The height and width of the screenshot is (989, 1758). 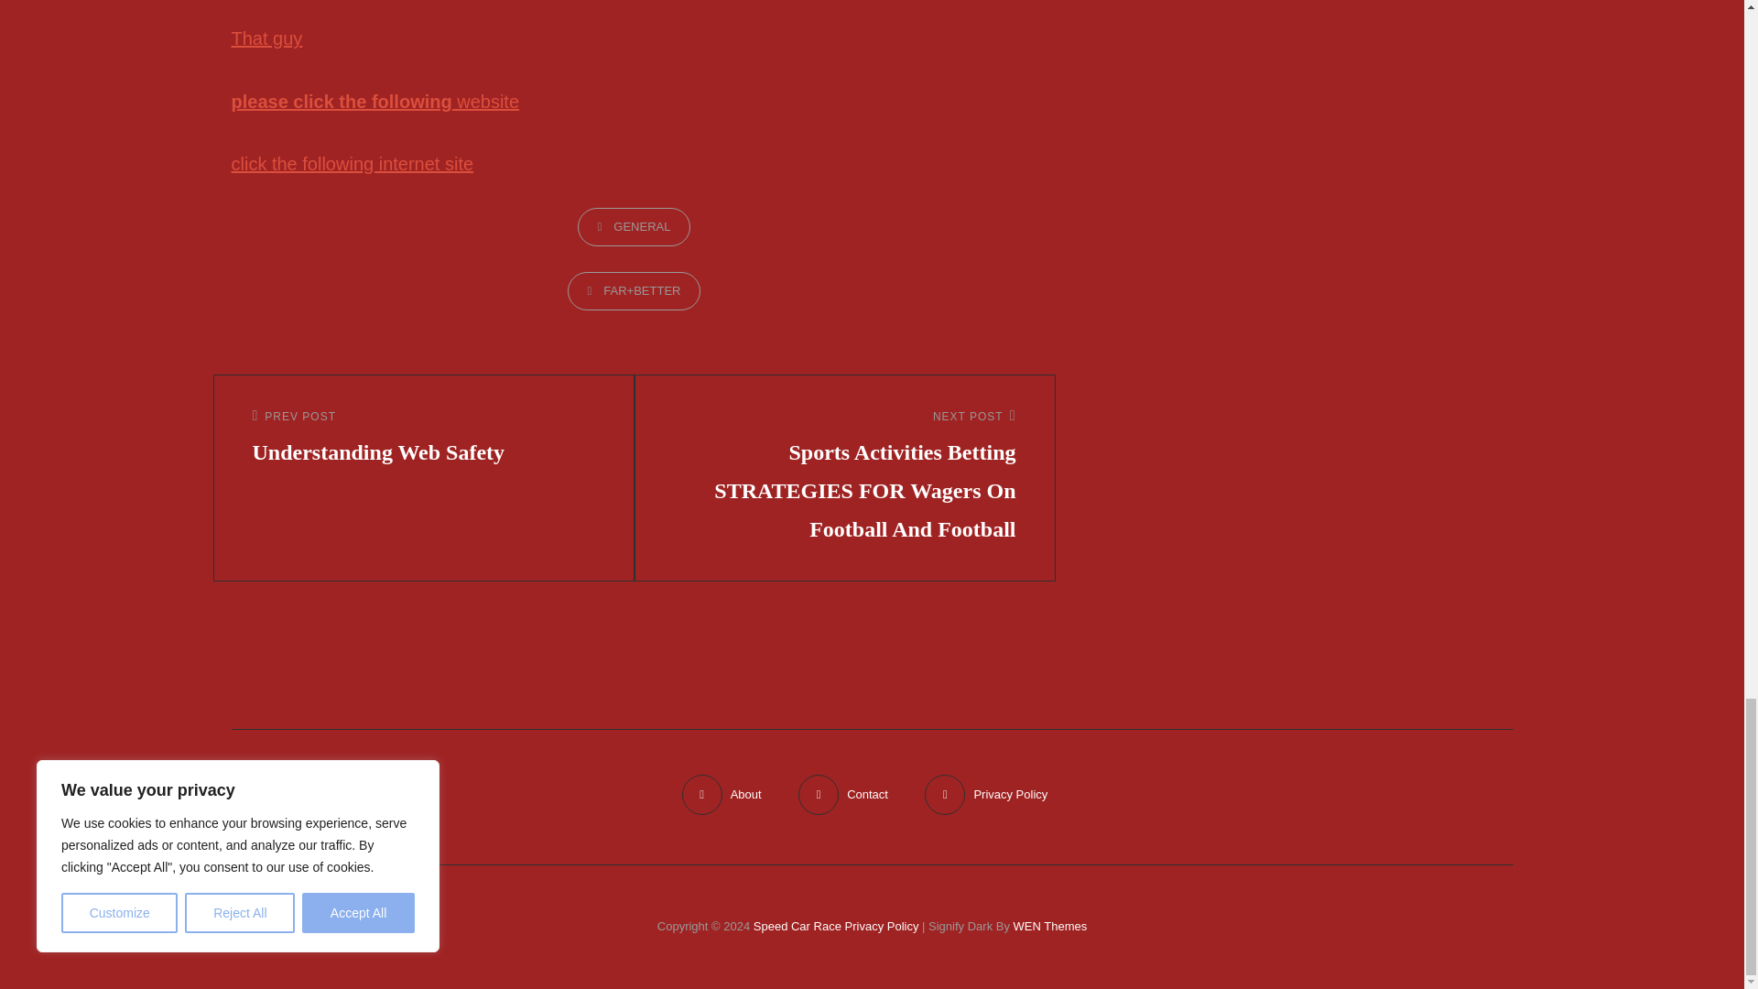 I want to click on please click the following website, so click(x=374, y=102).